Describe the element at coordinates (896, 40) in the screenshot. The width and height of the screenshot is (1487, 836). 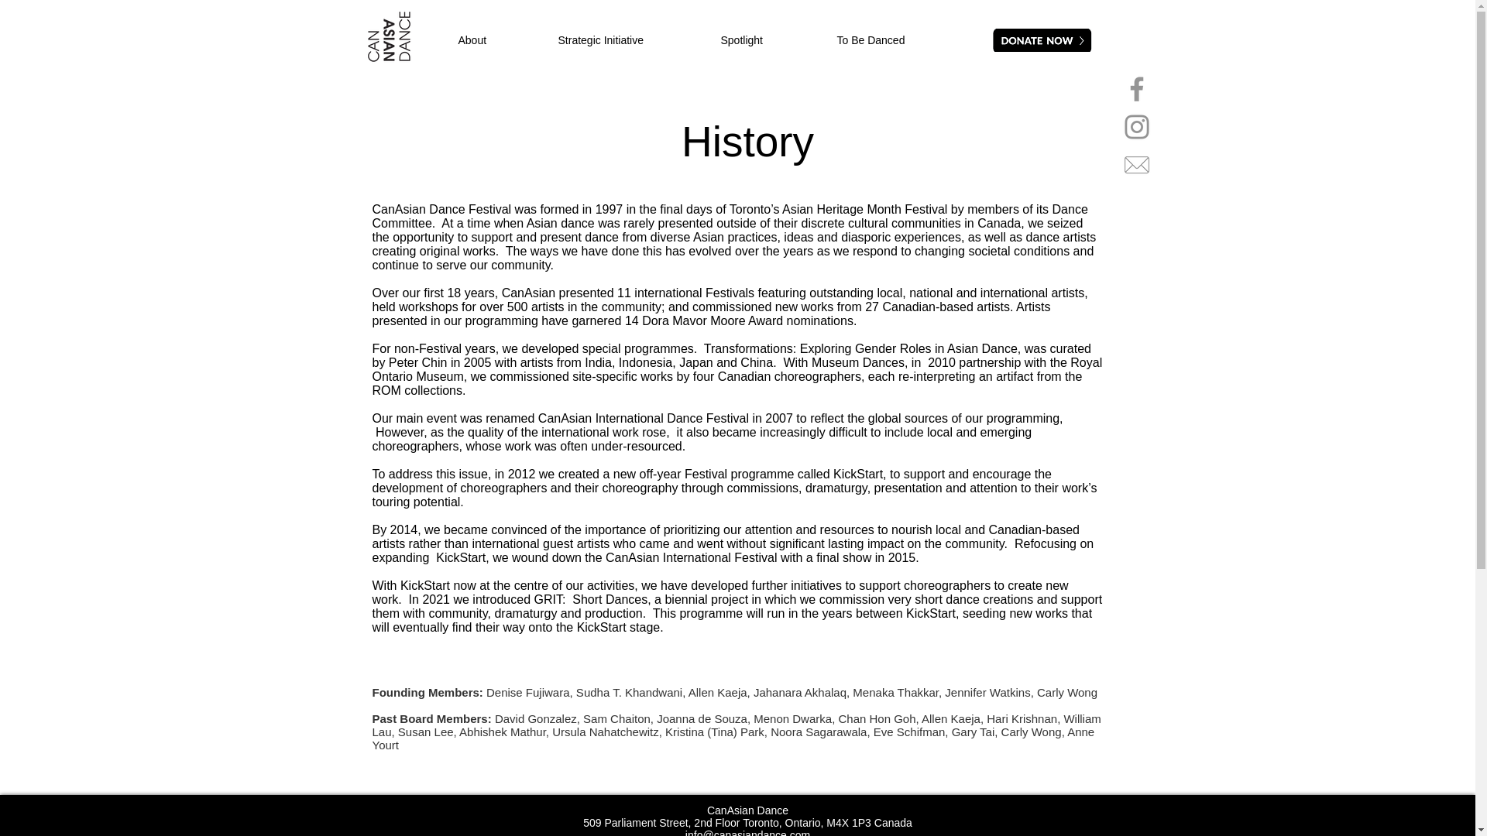
I see `To Be Danced` at that location.